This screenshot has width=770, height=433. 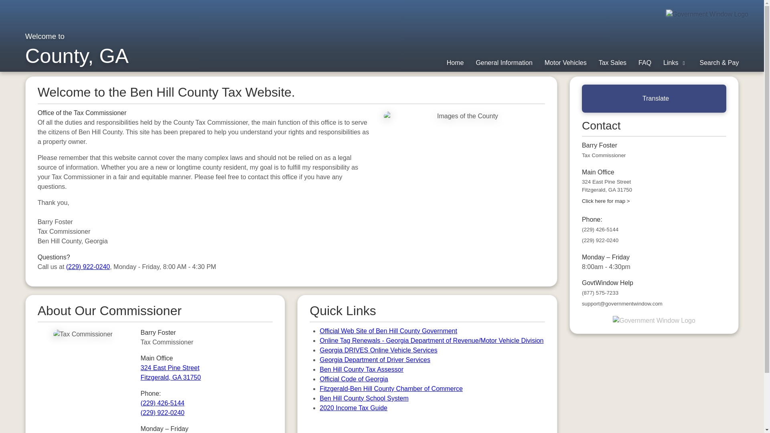 I want to click on Georgia DRIVES Online Vehicle Services, so click(x=378, y=350).